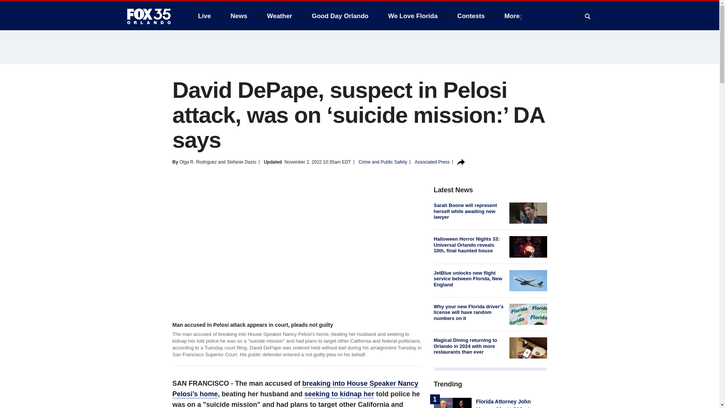 This screenshot has height=408, width=725. What do you see at coordinates (204, 16) in the screenshot?
I see `Live` at bounding box center [204, 16].